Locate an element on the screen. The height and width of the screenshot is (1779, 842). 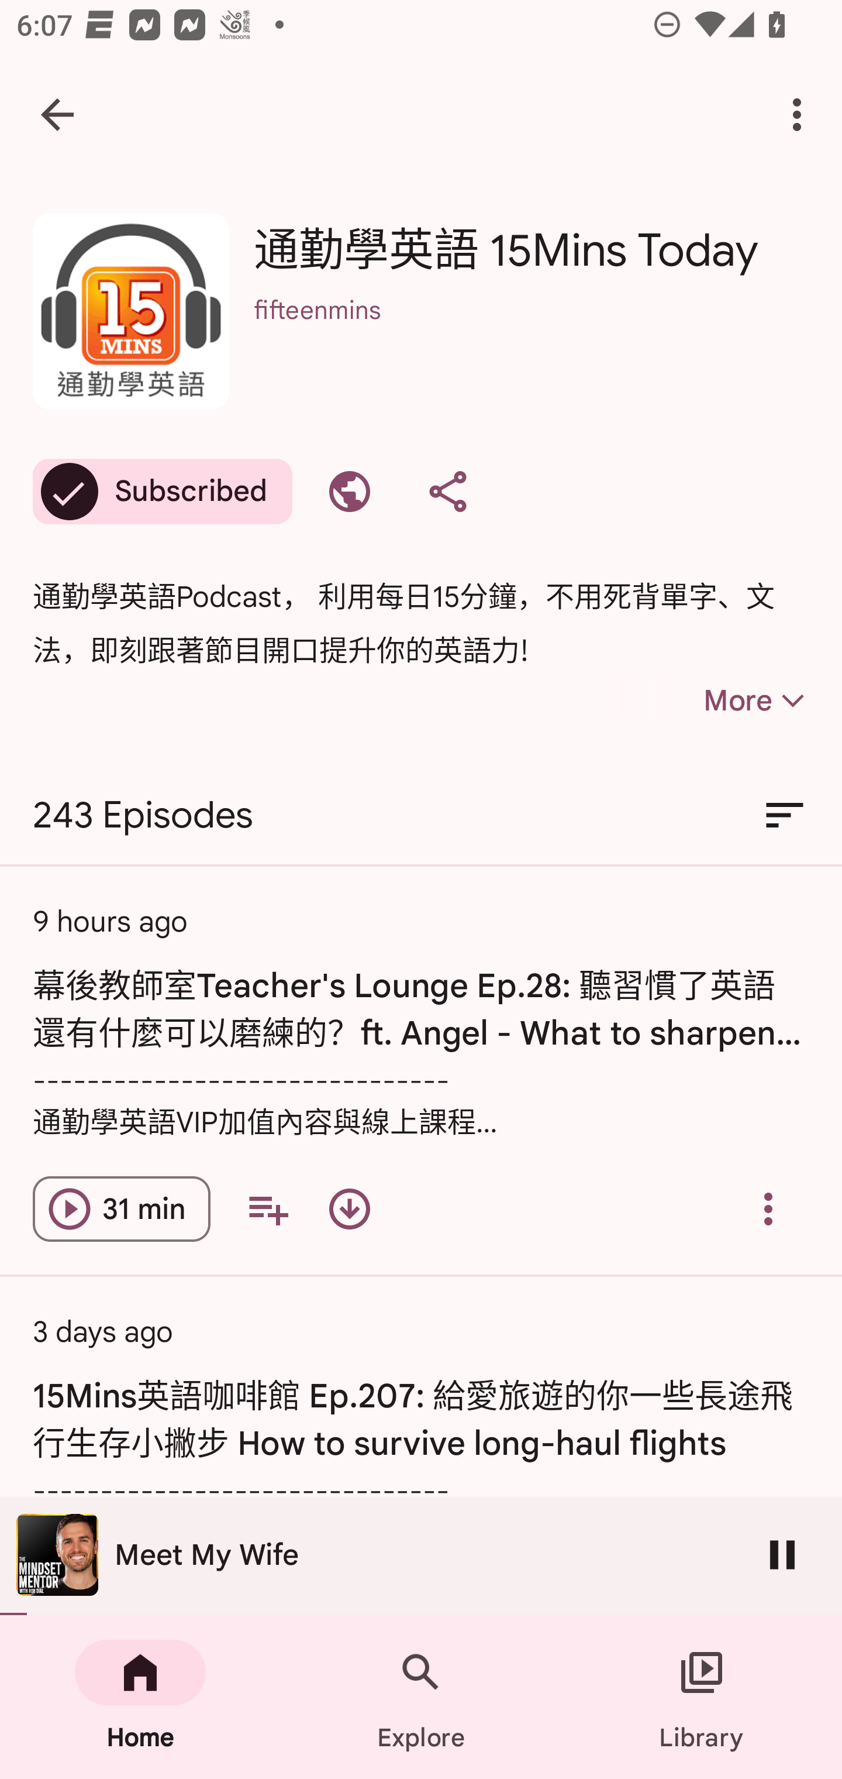
fifteenmins is located at coordinates (531, 341).